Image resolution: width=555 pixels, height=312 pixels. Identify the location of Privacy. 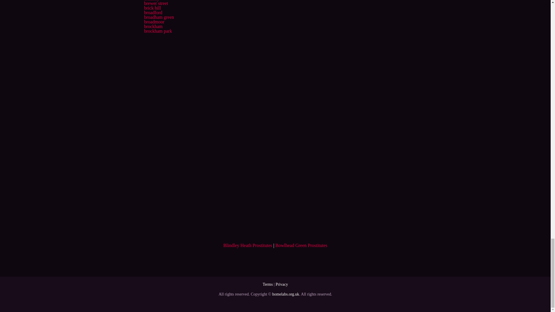
(282, 284).